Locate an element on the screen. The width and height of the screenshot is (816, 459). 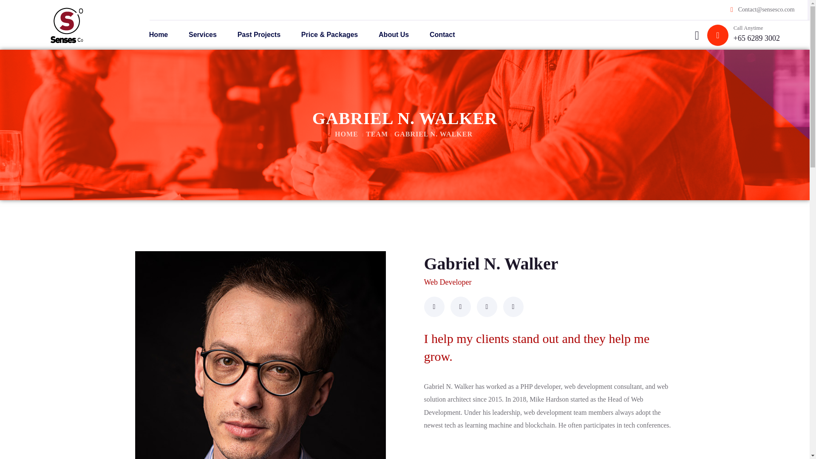
TEAM is located at coordinates (377, 134).